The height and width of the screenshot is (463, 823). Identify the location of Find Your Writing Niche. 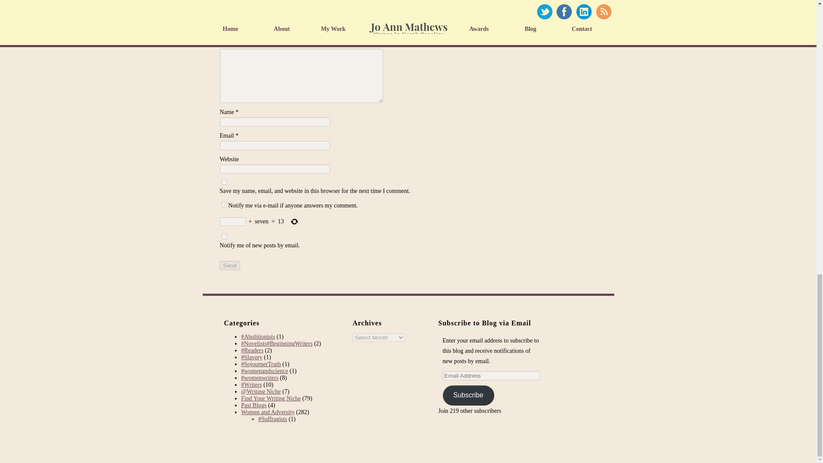
(270, 399).